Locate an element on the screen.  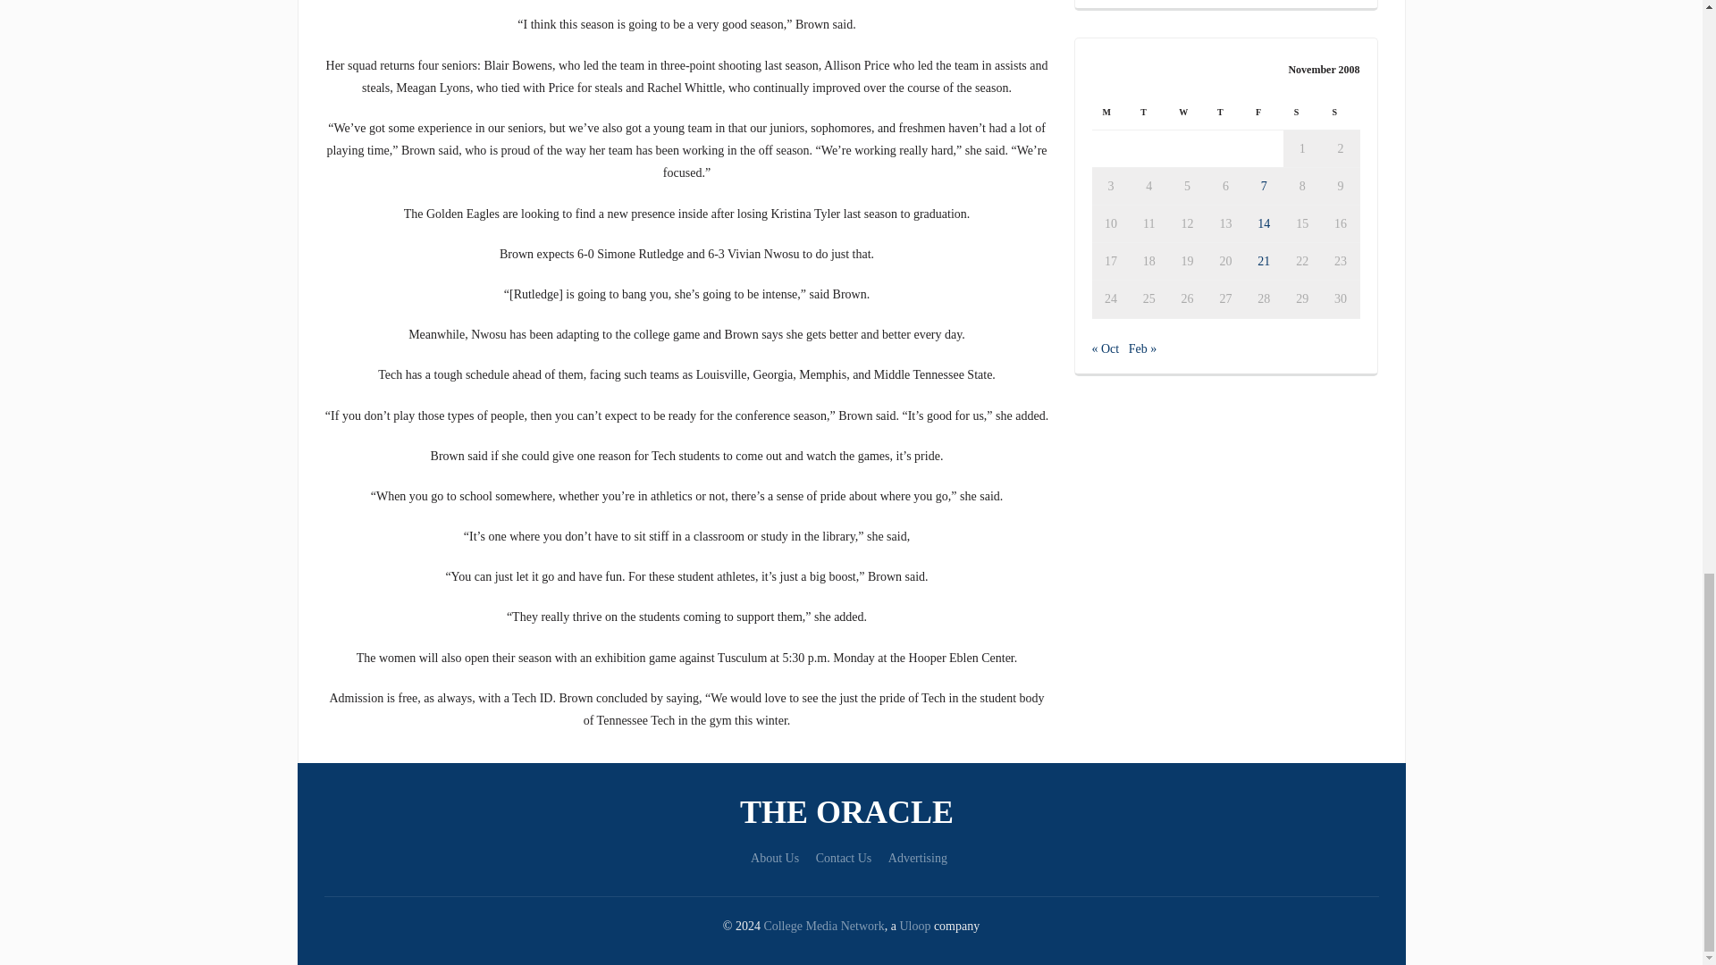
Monday is located at coordinates (1111, 111).